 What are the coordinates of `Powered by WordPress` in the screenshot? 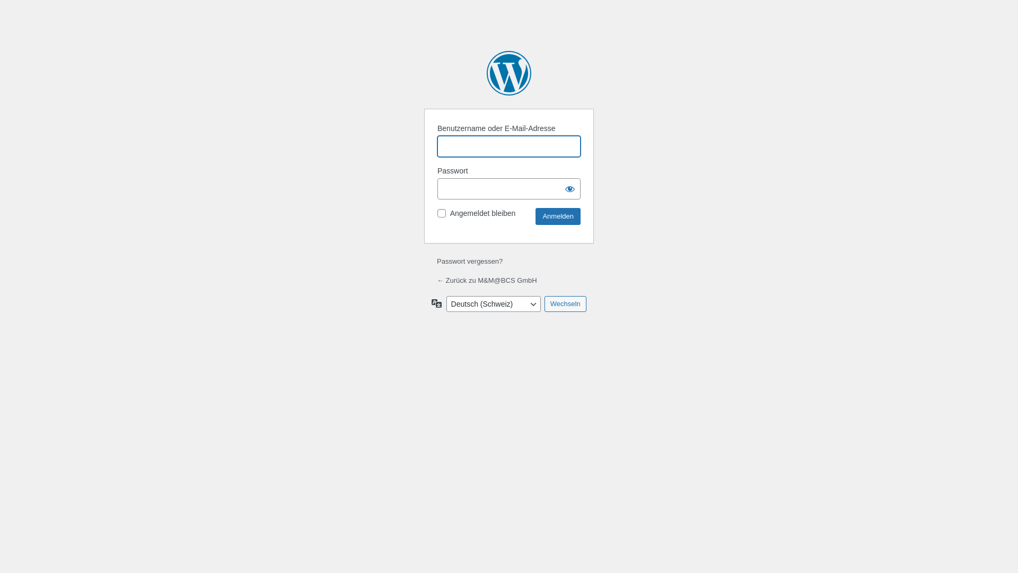 It's located at (509, 73).